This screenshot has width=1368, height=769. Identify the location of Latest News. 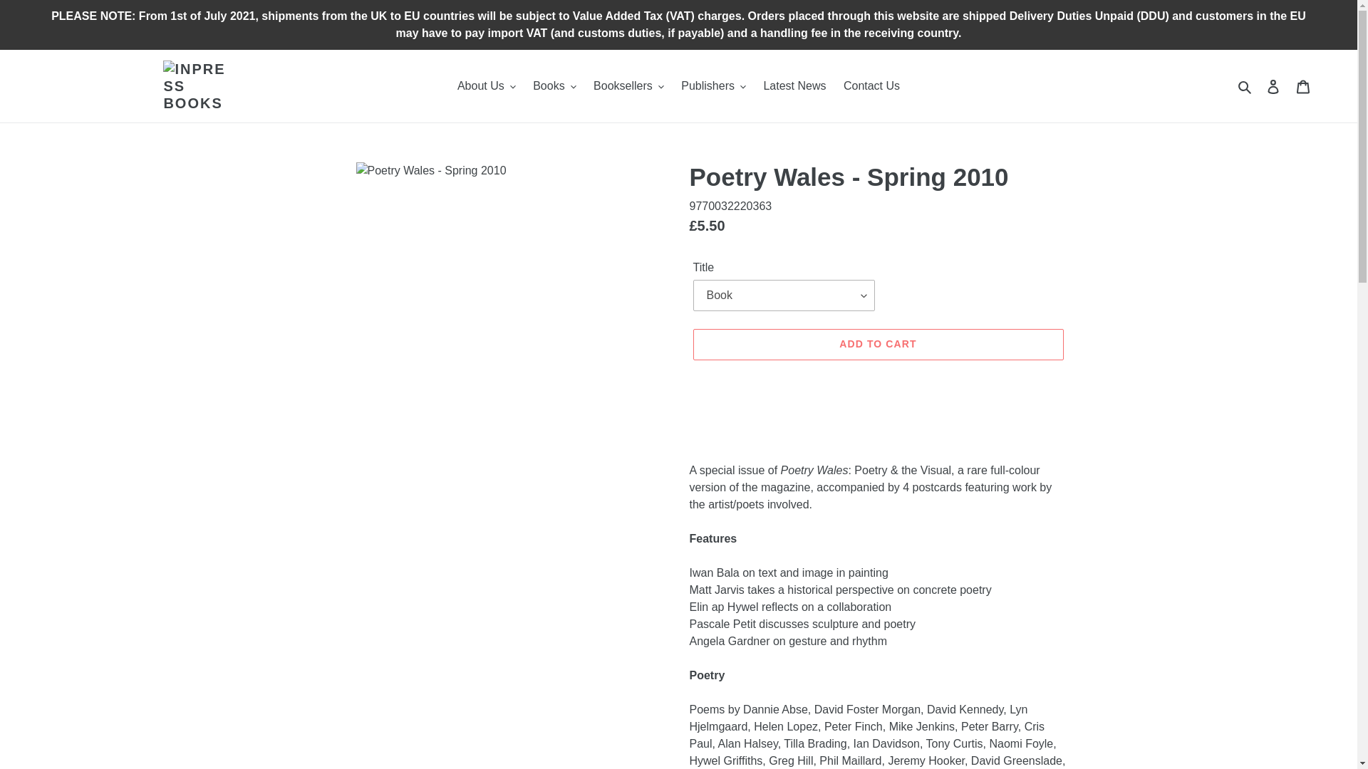
(794, 85).